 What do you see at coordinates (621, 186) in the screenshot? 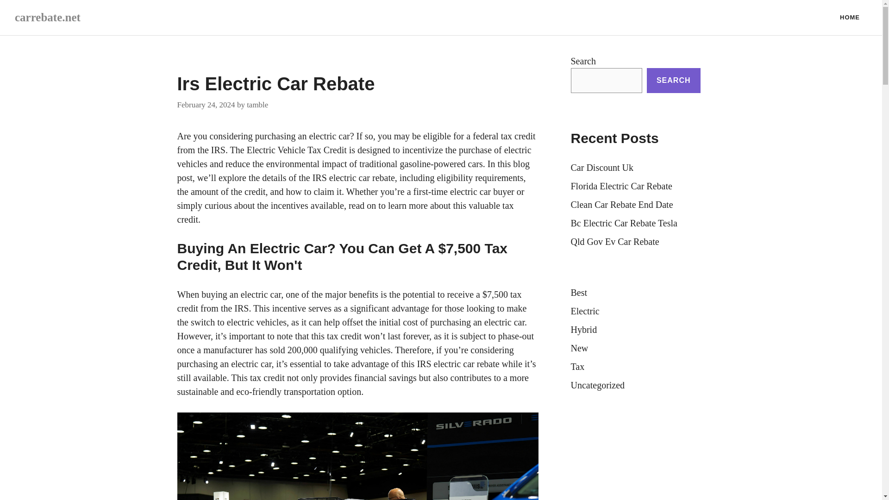
I see `Florida Electric Car Rebate` at bounding box center [621, 186].